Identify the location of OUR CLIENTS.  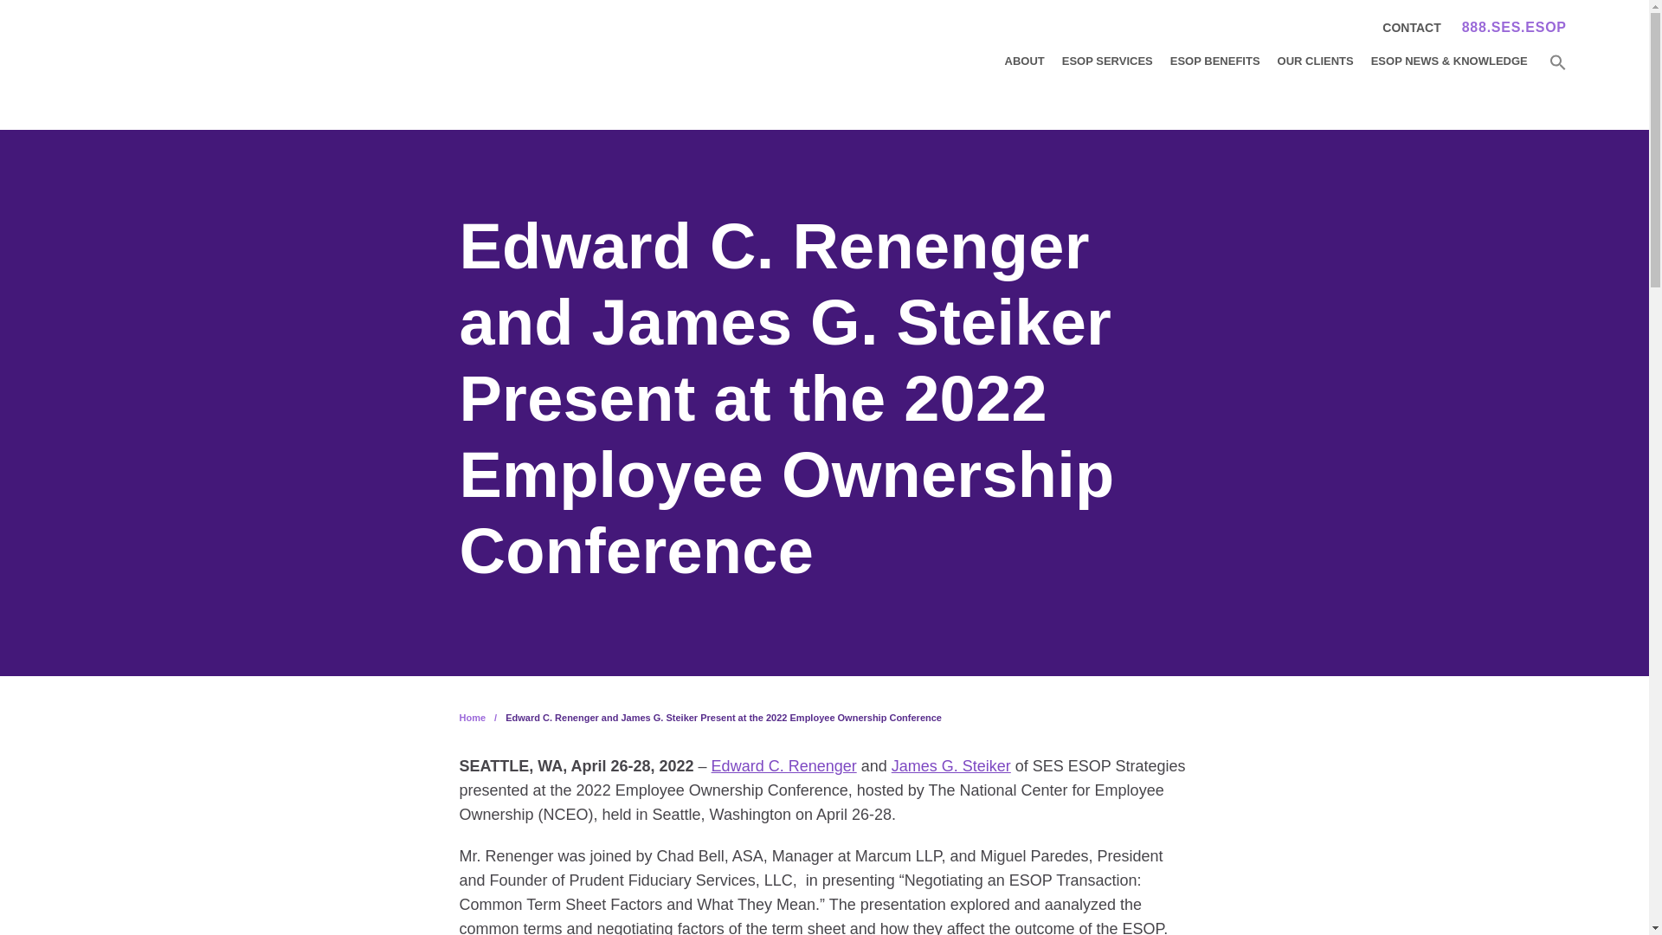
(1316, 61).